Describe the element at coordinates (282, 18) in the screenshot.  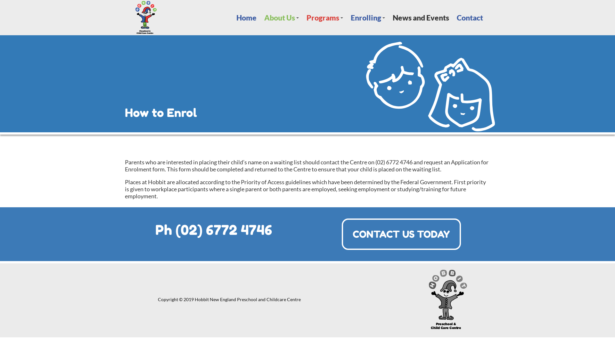
I see `+
About Us` at that location.